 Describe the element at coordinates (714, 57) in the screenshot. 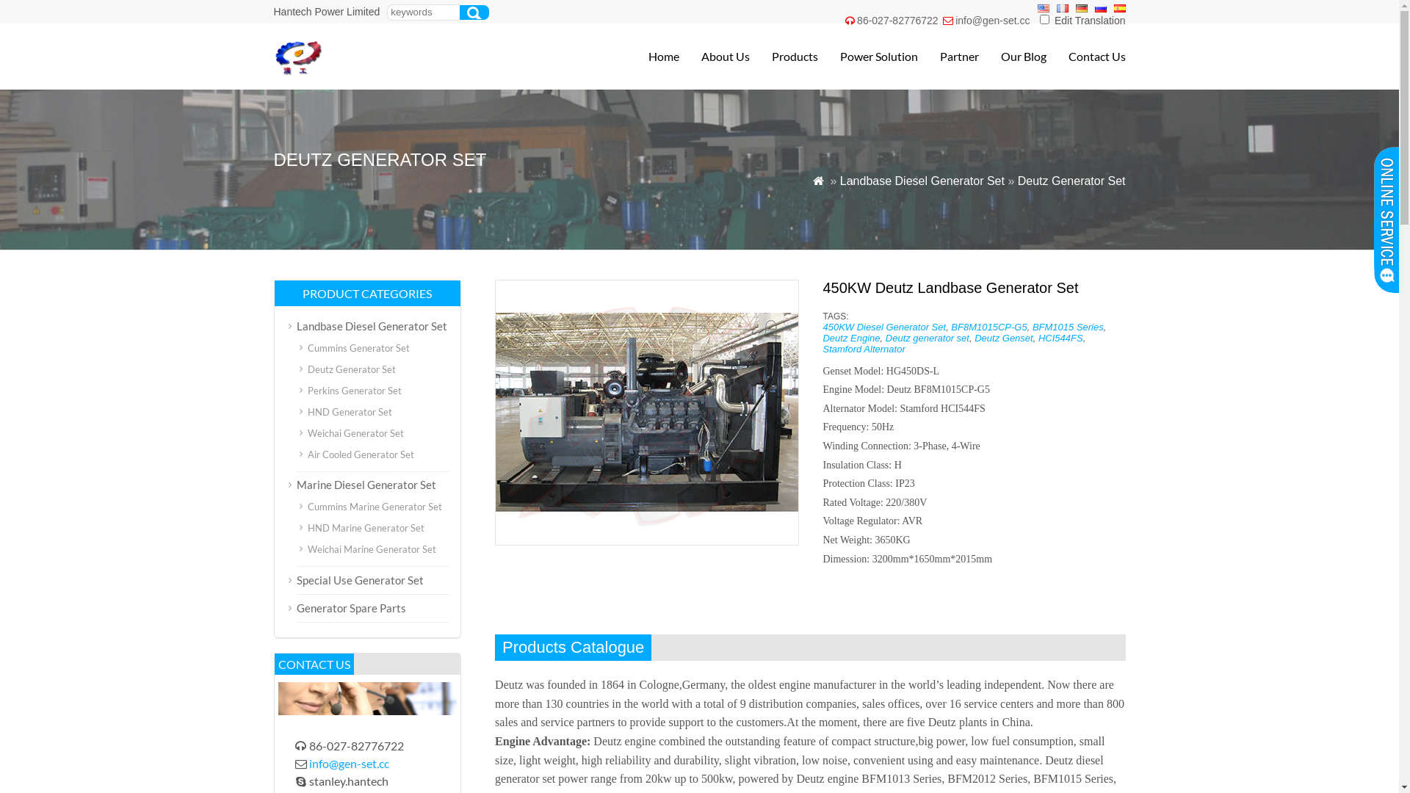

I see `About Us` at that location.